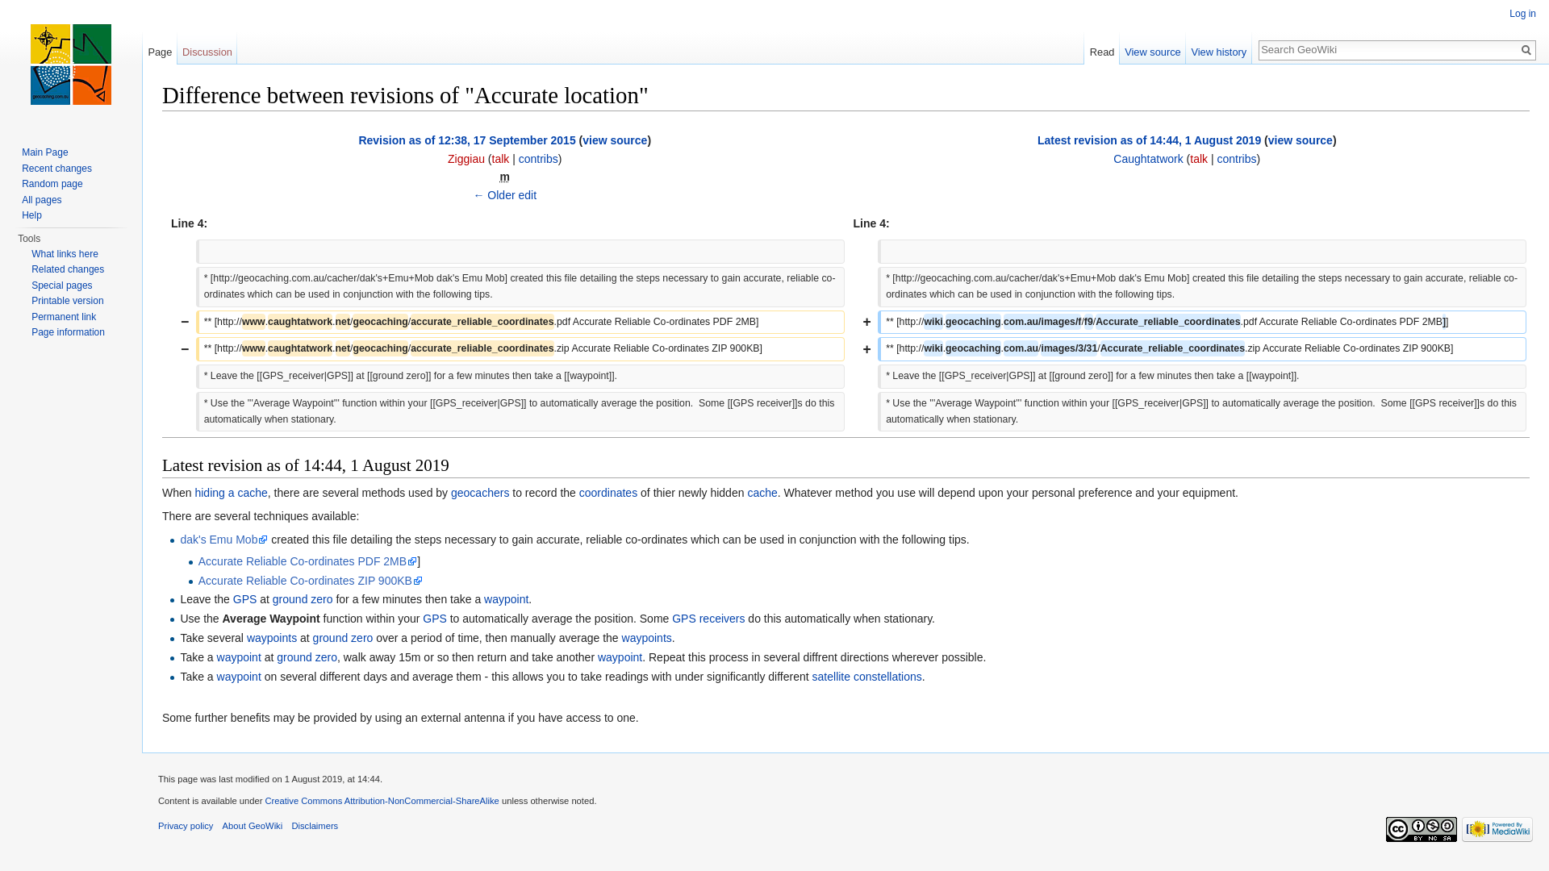 The width and height of the screenshot is (1549, 871). What do you see at coordinates (307, 657) in the screenshot?
I see `ground zero` at bounding box center [307, 657].